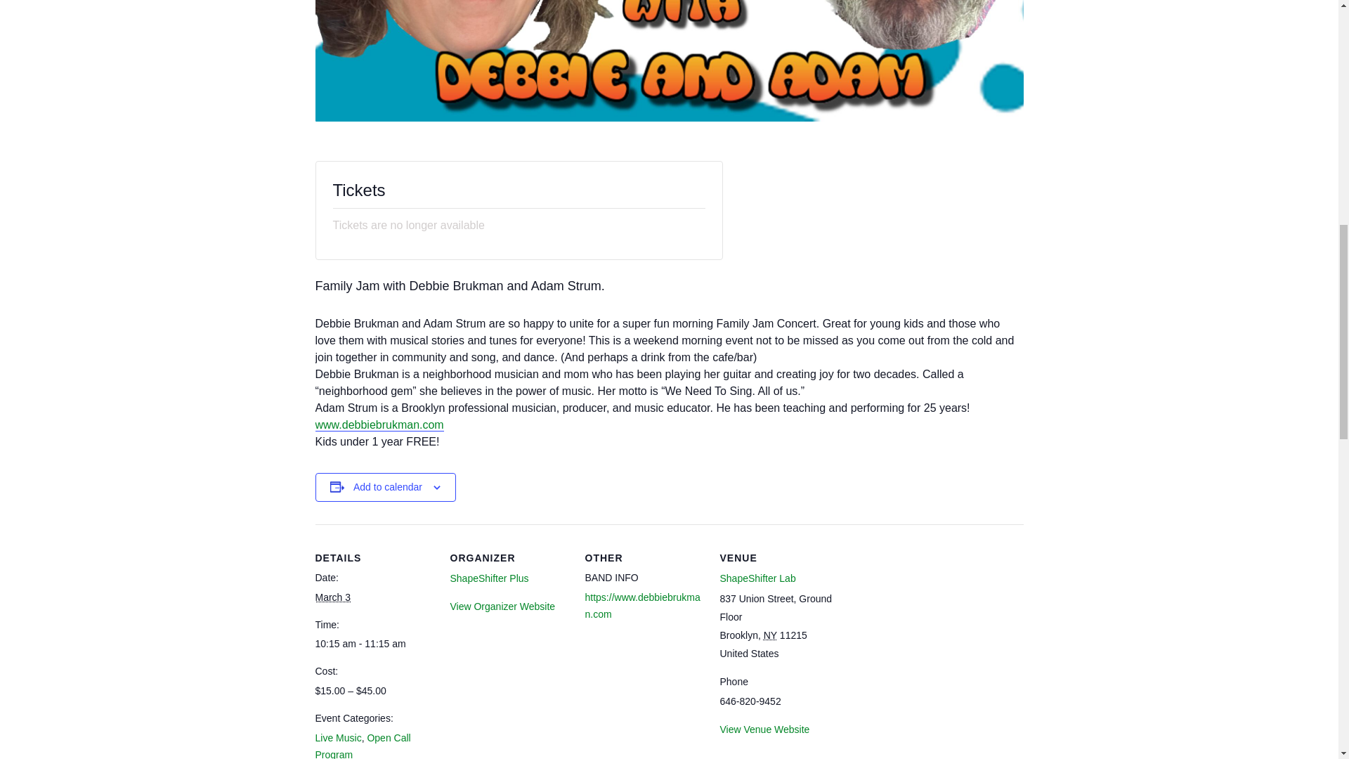 The image size is (1349, 759). Describe the element at coordinates (757, 578) in the screenshot. I see `ShapeShifter Lab` at that location.